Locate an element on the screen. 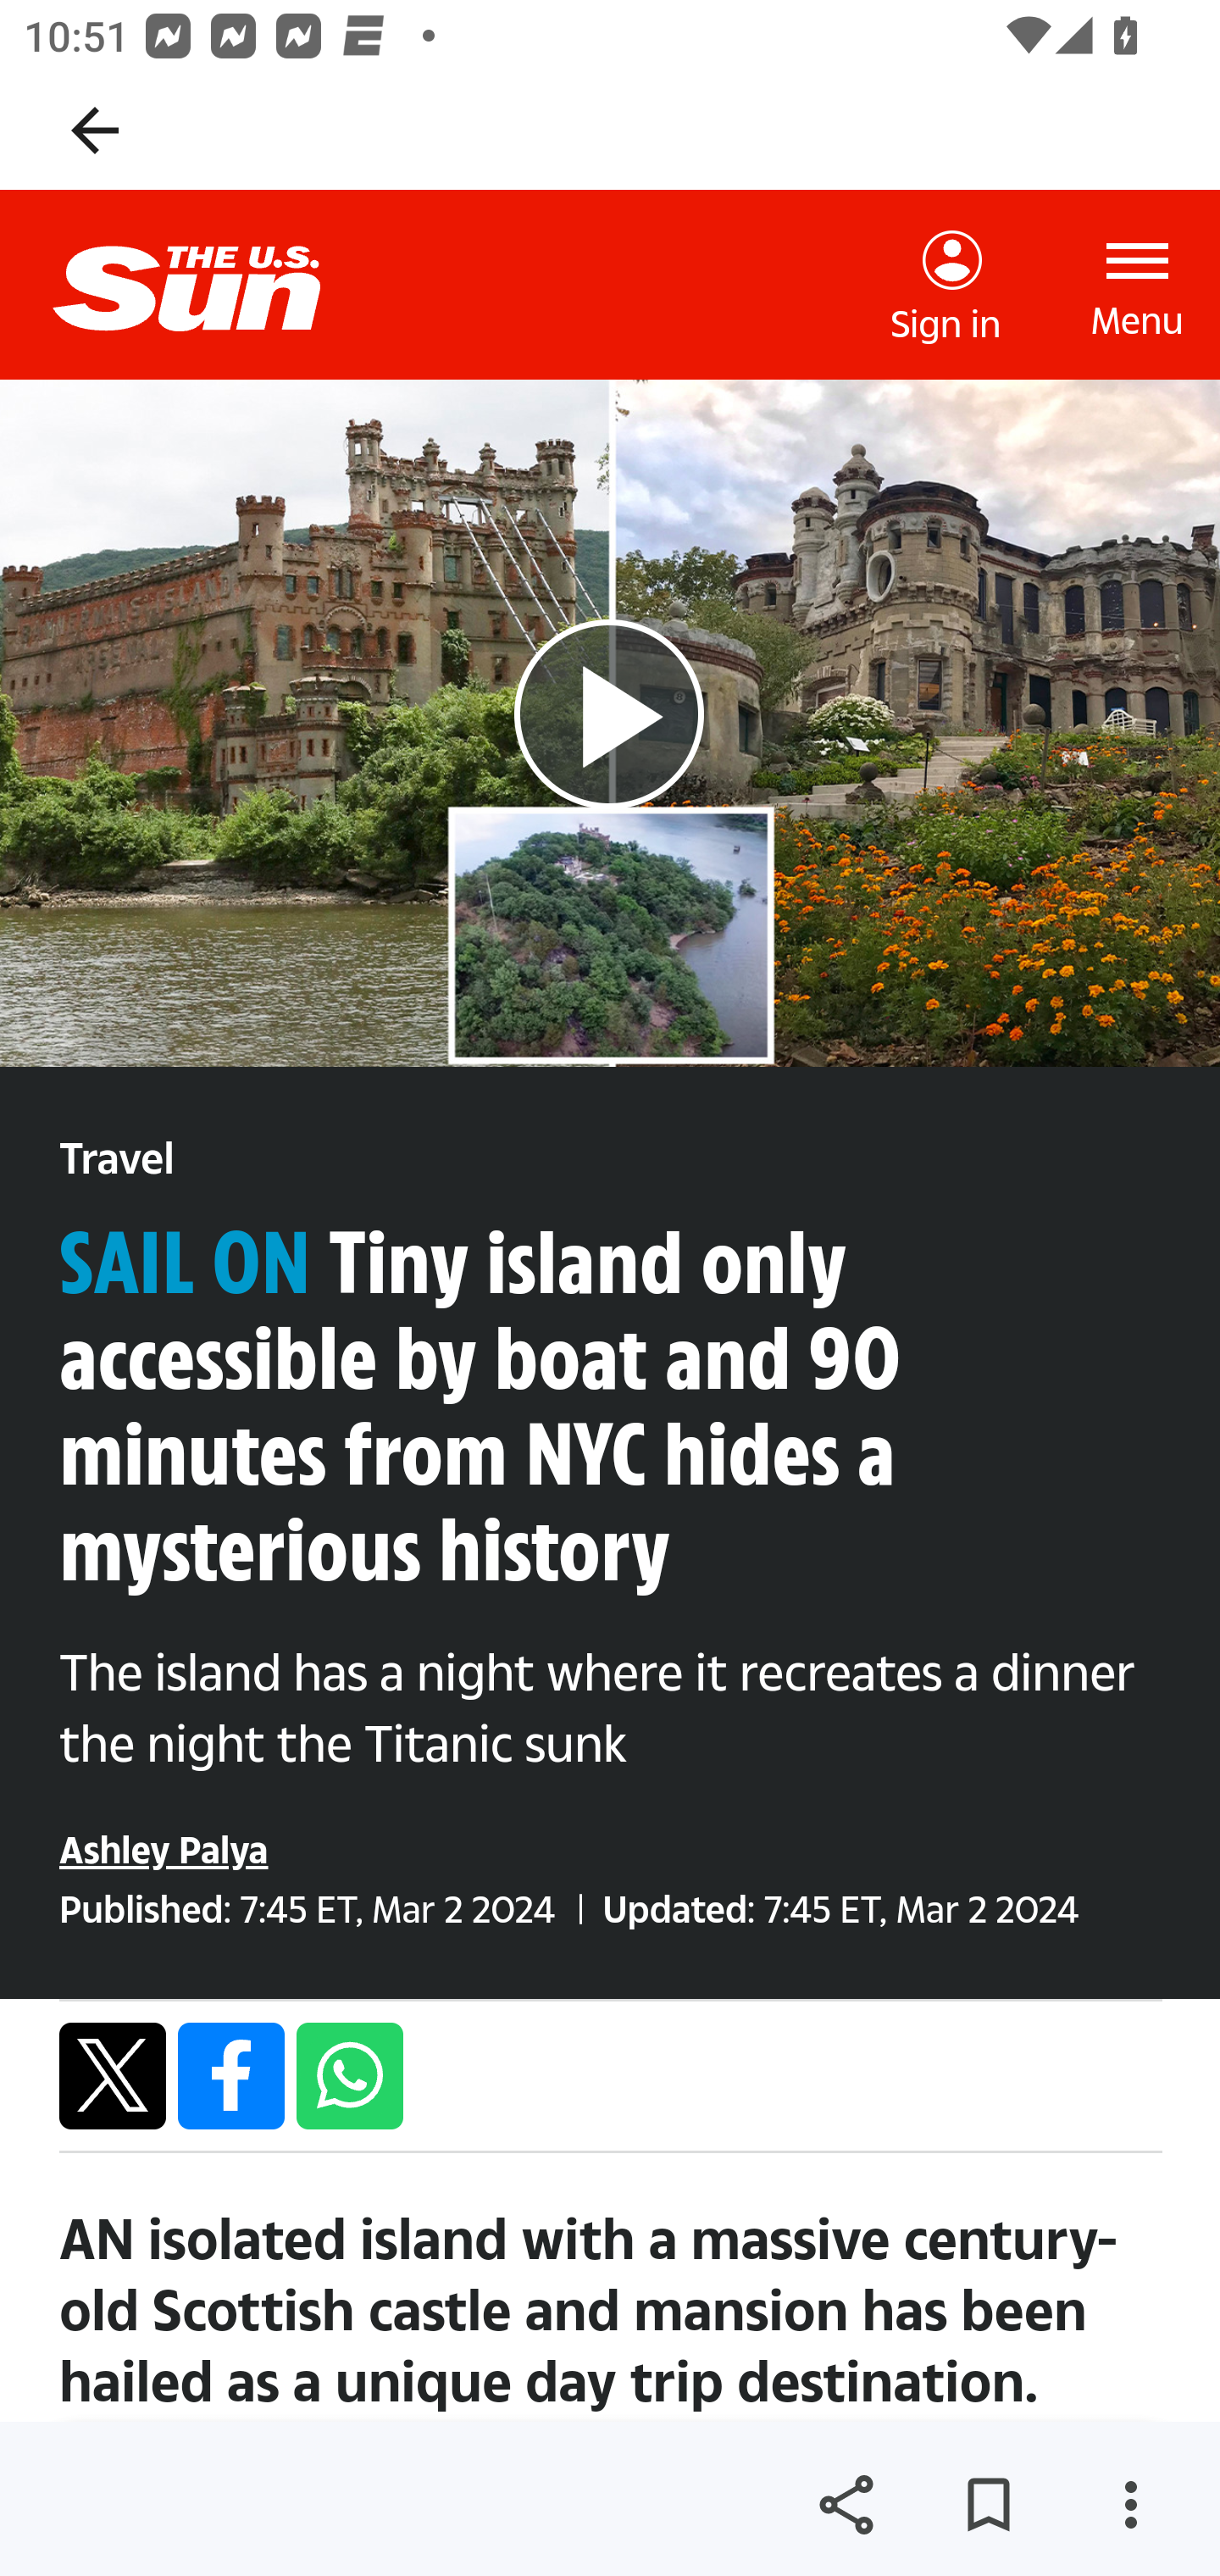 The width and height of the screenshot is (1220, 2576). Share by facebook is located at coordinates (232, 2074).